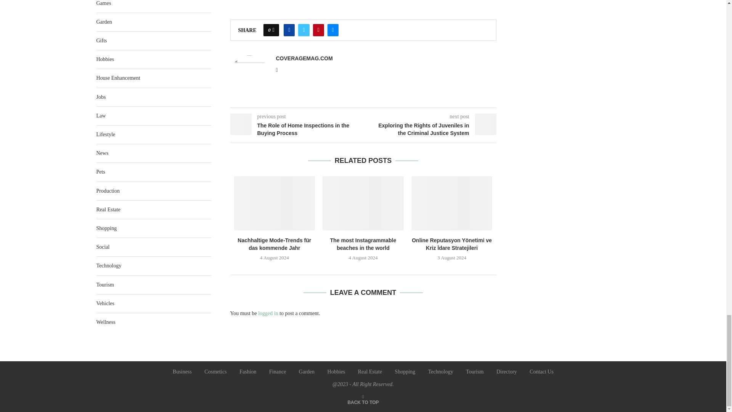  Describe the element at coordinates (363, 203) in the screenshot. I see `The most Instagrammable beaches in the world` at that location.